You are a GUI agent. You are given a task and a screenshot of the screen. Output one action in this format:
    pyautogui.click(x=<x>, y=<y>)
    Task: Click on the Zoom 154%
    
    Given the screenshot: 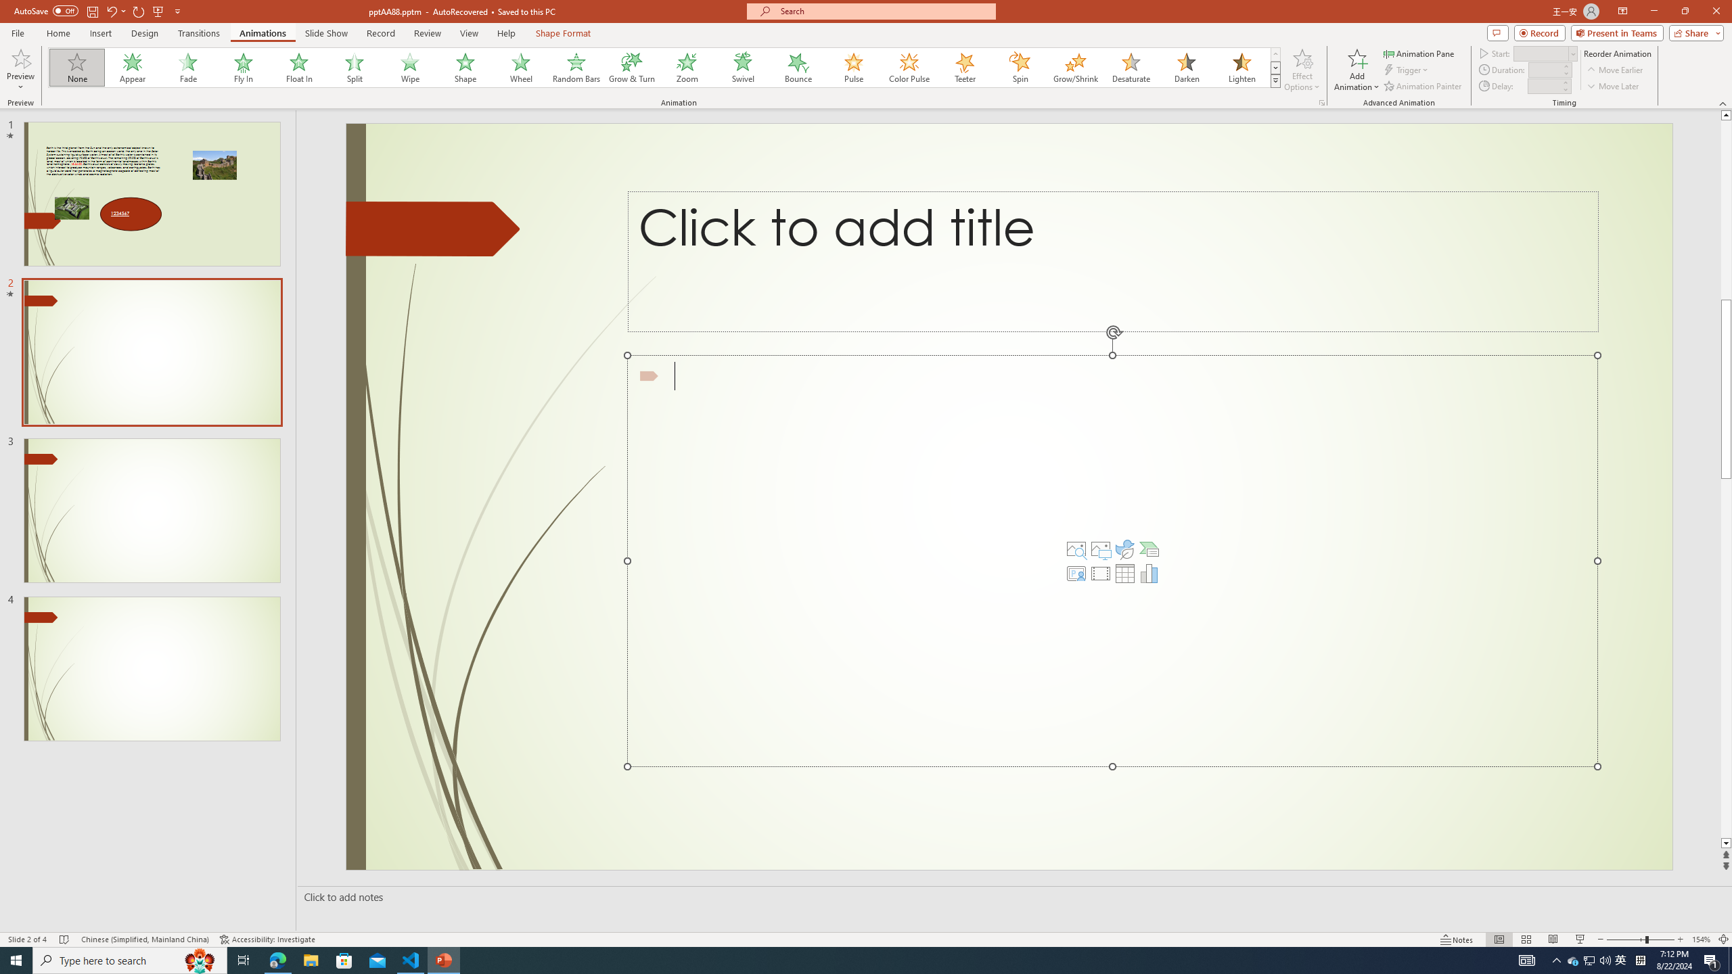 What is the action you would take?
    pyautogui.click(x=1701, y=940)
    